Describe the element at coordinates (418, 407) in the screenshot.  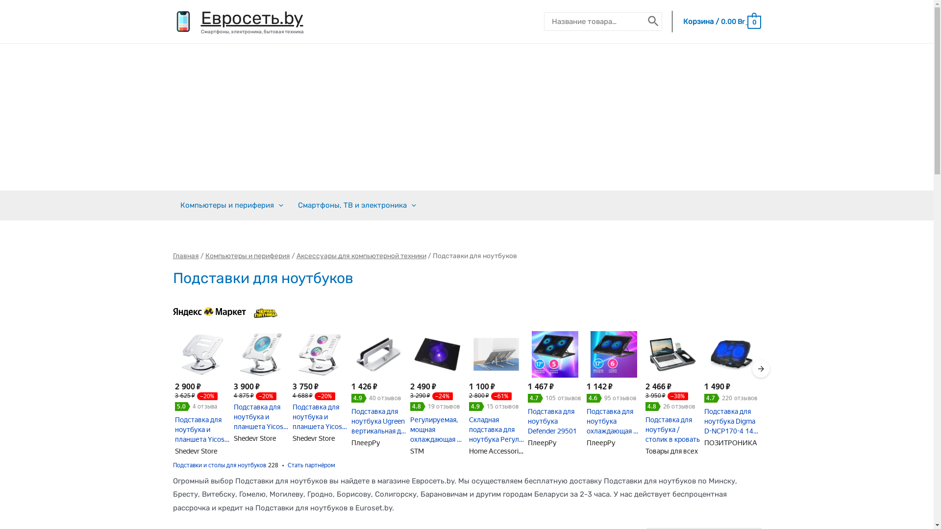
I see `4.8` at that location.